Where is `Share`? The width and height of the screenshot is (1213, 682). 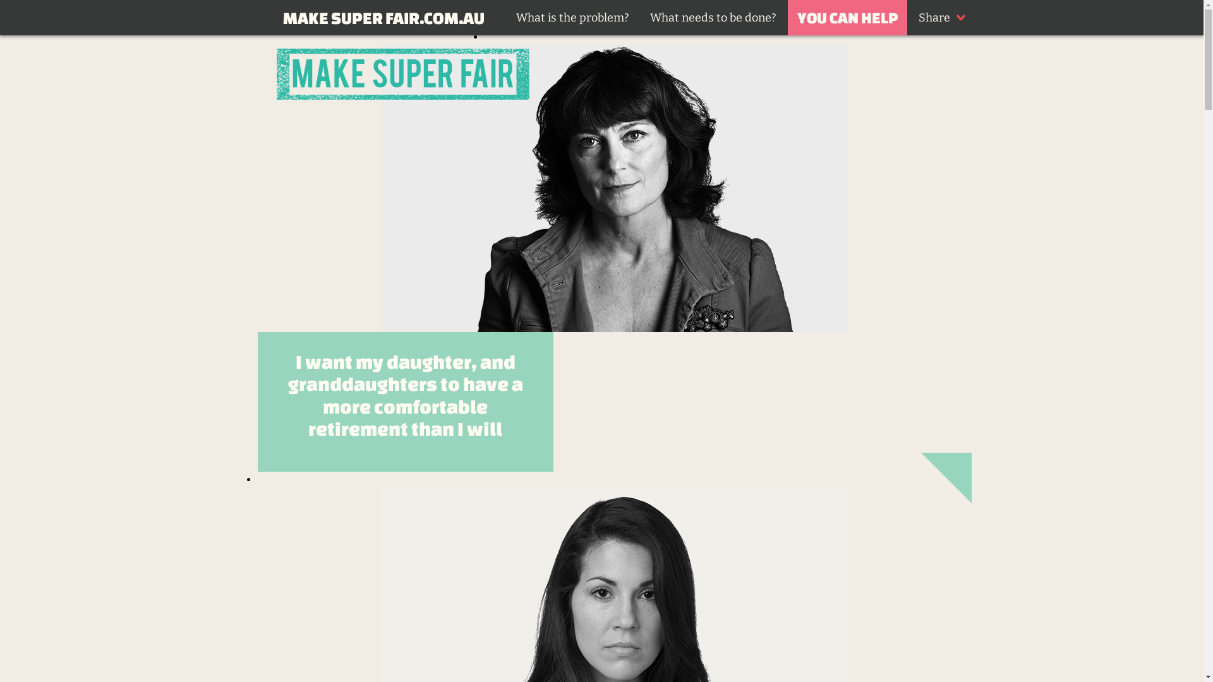 Share is located at coordinates (940, 18).